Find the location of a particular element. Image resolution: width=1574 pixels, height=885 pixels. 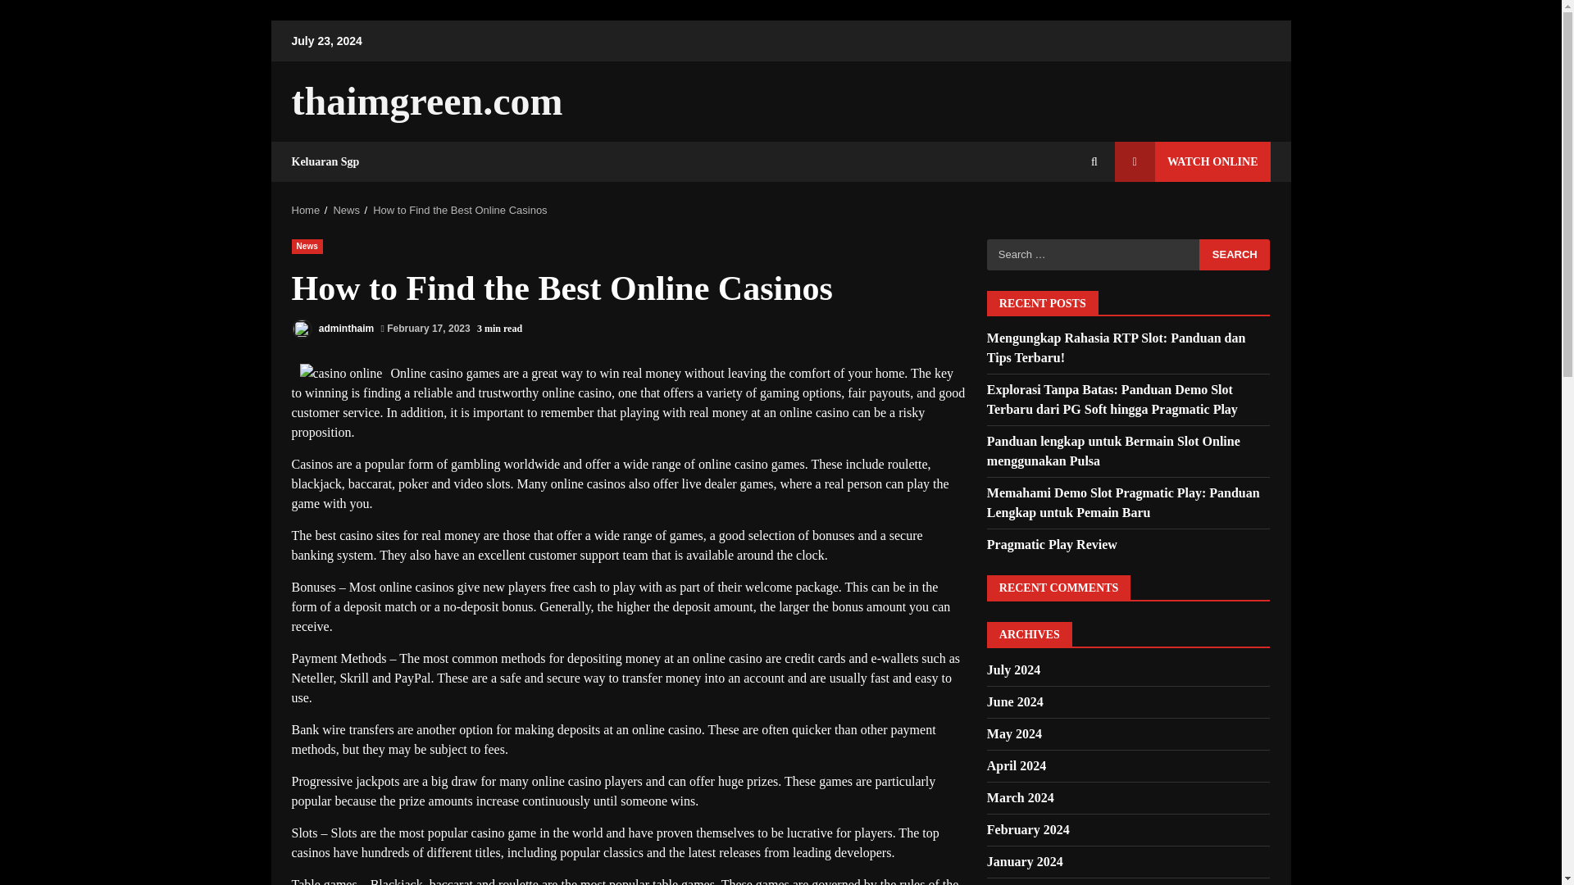

thaimgreen.com is located at coordinates (427, 102).